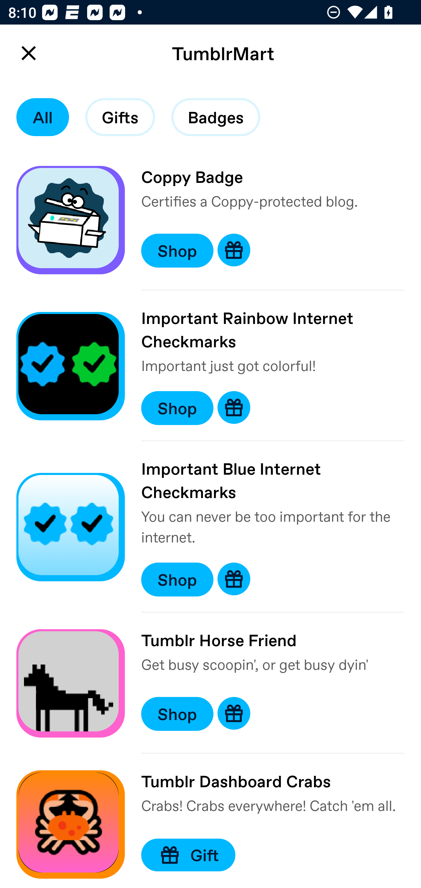  I want to click on Coppy Badge Certifies a Coppy-protected blog. Shop, so click(210, 221).